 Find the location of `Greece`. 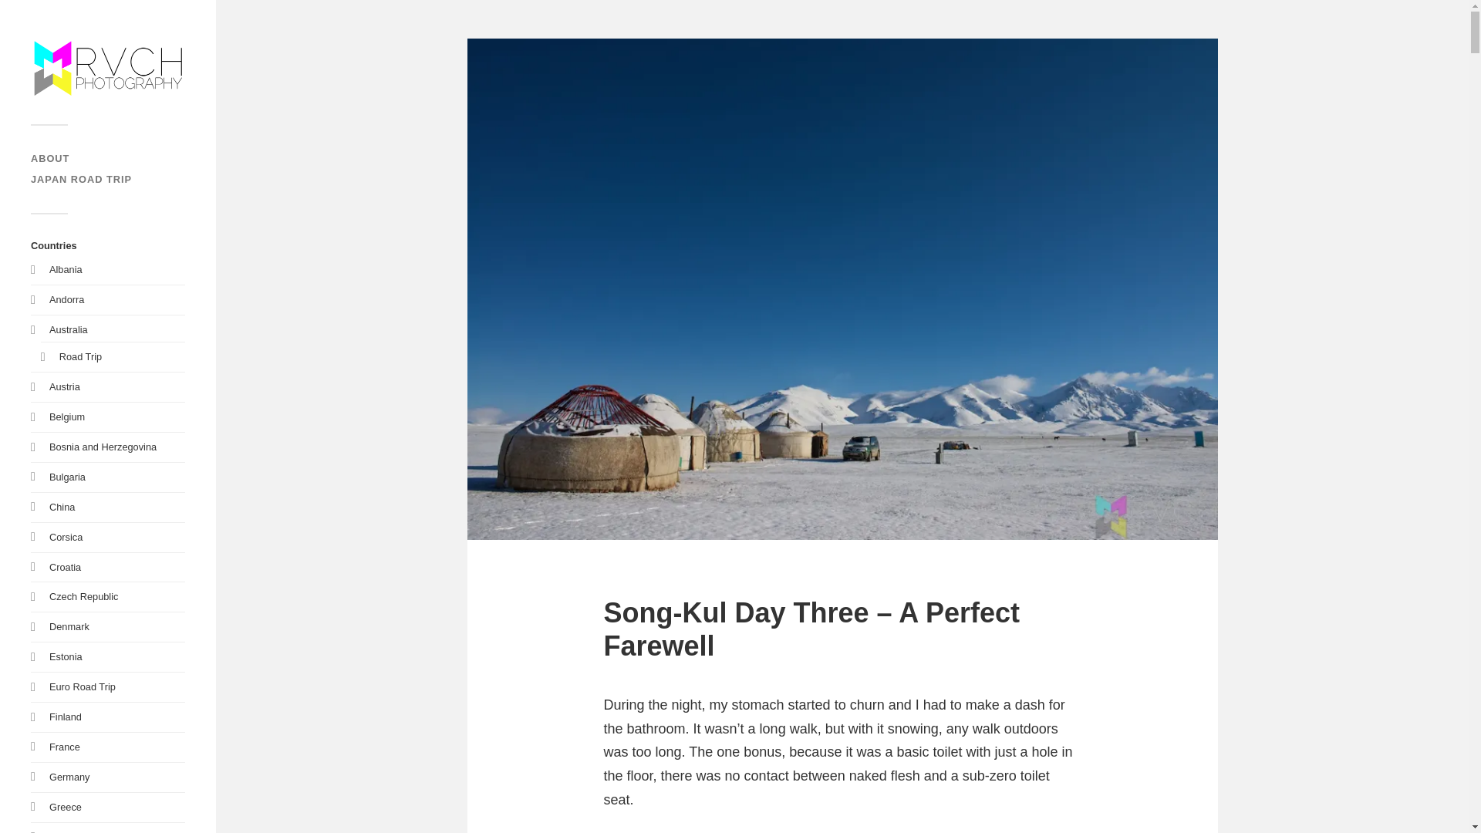

Greece is located at coordinates (65, 807).